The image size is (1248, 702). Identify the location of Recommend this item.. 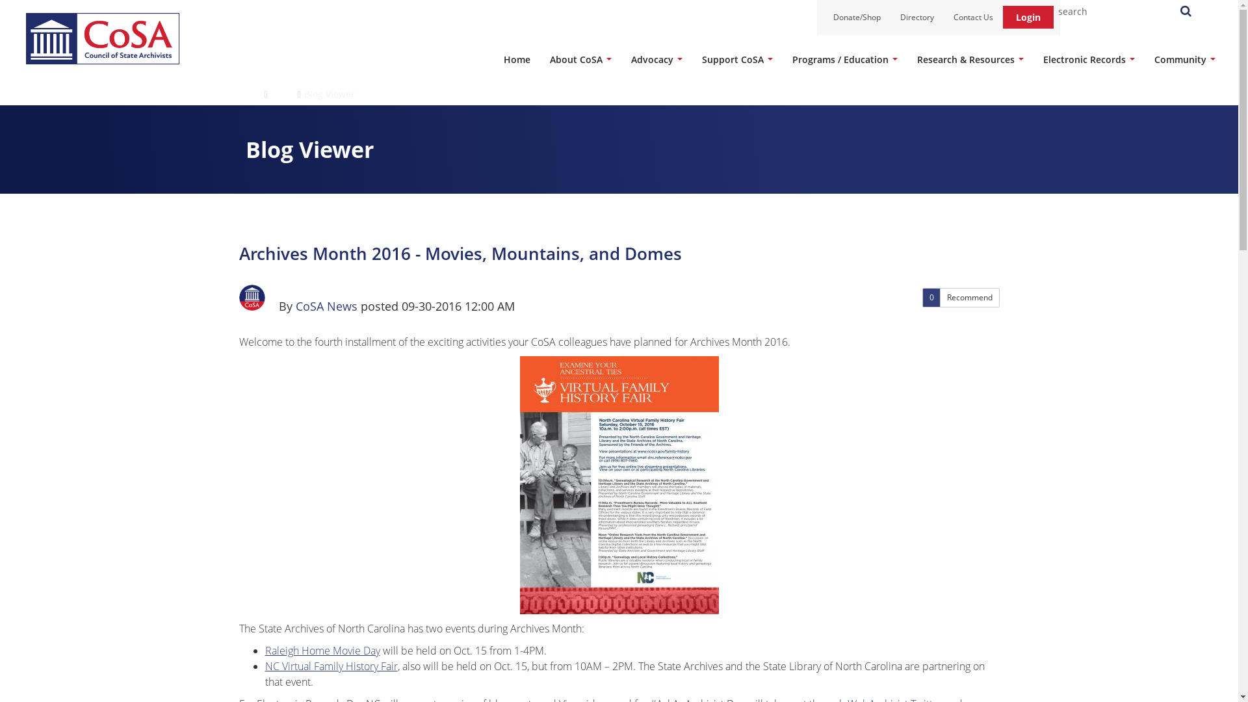
(969, 298).